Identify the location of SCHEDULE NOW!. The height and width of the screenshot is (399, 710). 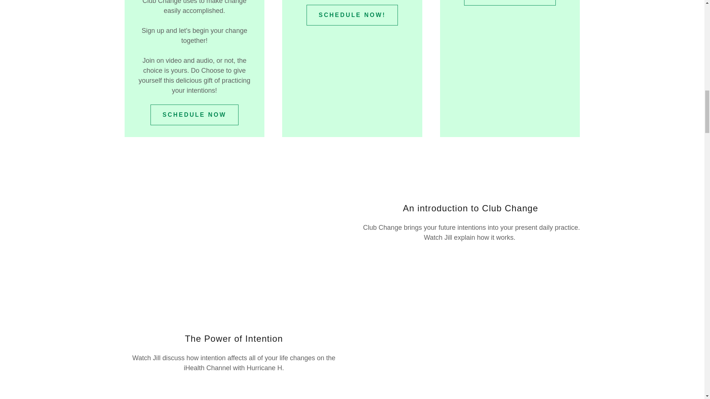
(510, 3).